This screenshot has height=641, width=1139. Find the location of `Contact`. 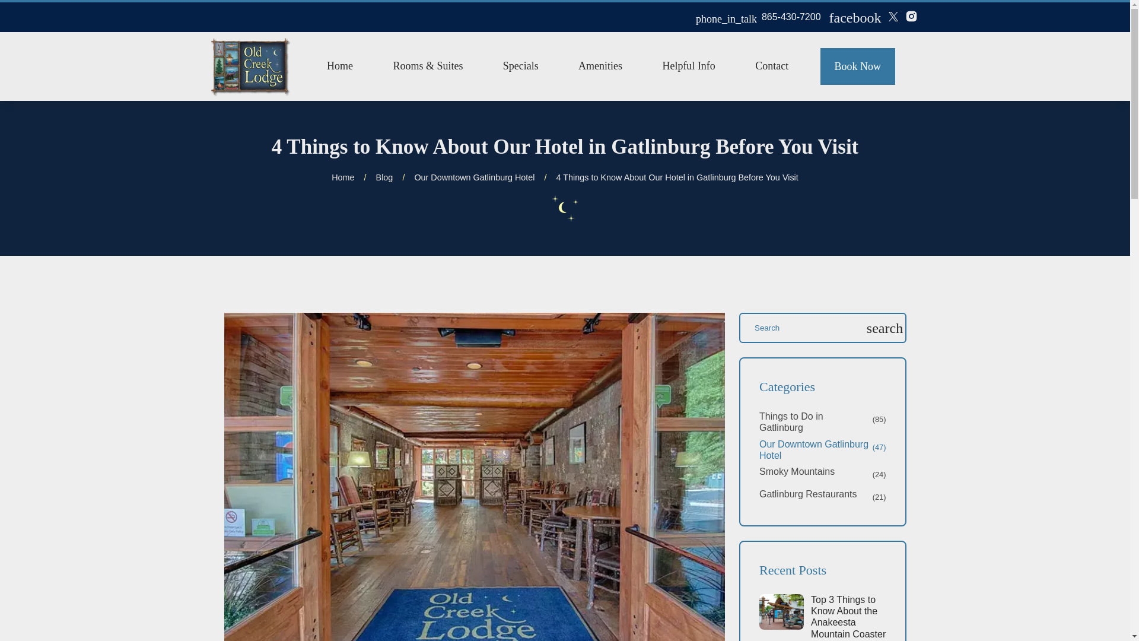

Contact is located at coordinates (771, 65).